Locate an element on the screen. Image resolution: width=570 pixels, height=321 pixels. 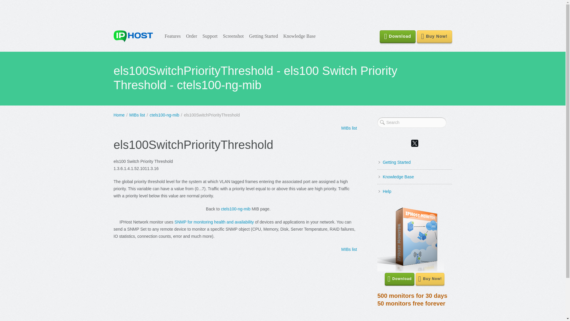
Features is located at coordinates (233, 36).